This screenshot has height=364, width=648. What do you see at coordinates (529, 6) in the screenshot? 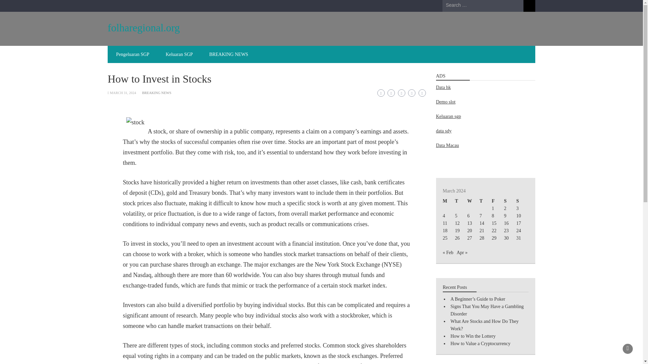
I see `Search` at bounding box center [529, 6].